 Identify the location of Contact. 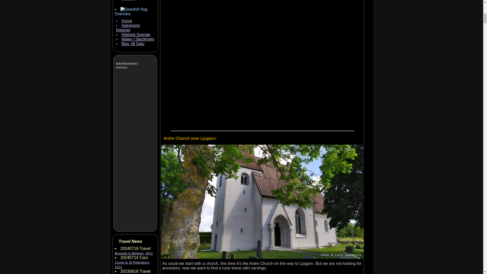
(129, 0).